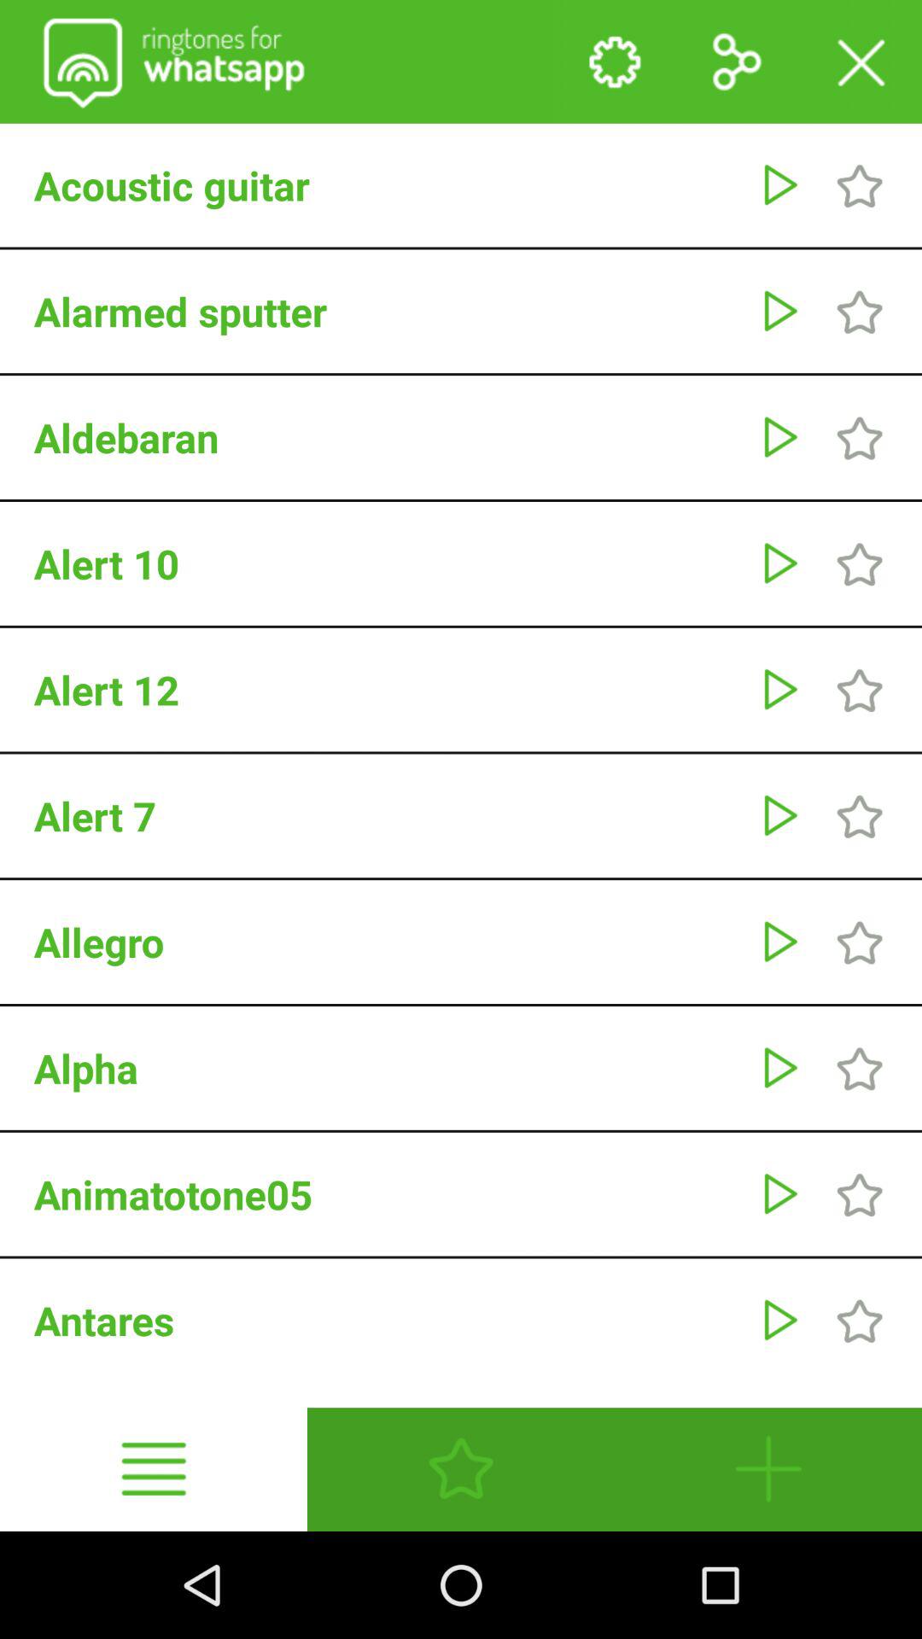  Describe the element at coordinates (388, 1068) in the screenshot. I see `choose the alpha icon` at that location.